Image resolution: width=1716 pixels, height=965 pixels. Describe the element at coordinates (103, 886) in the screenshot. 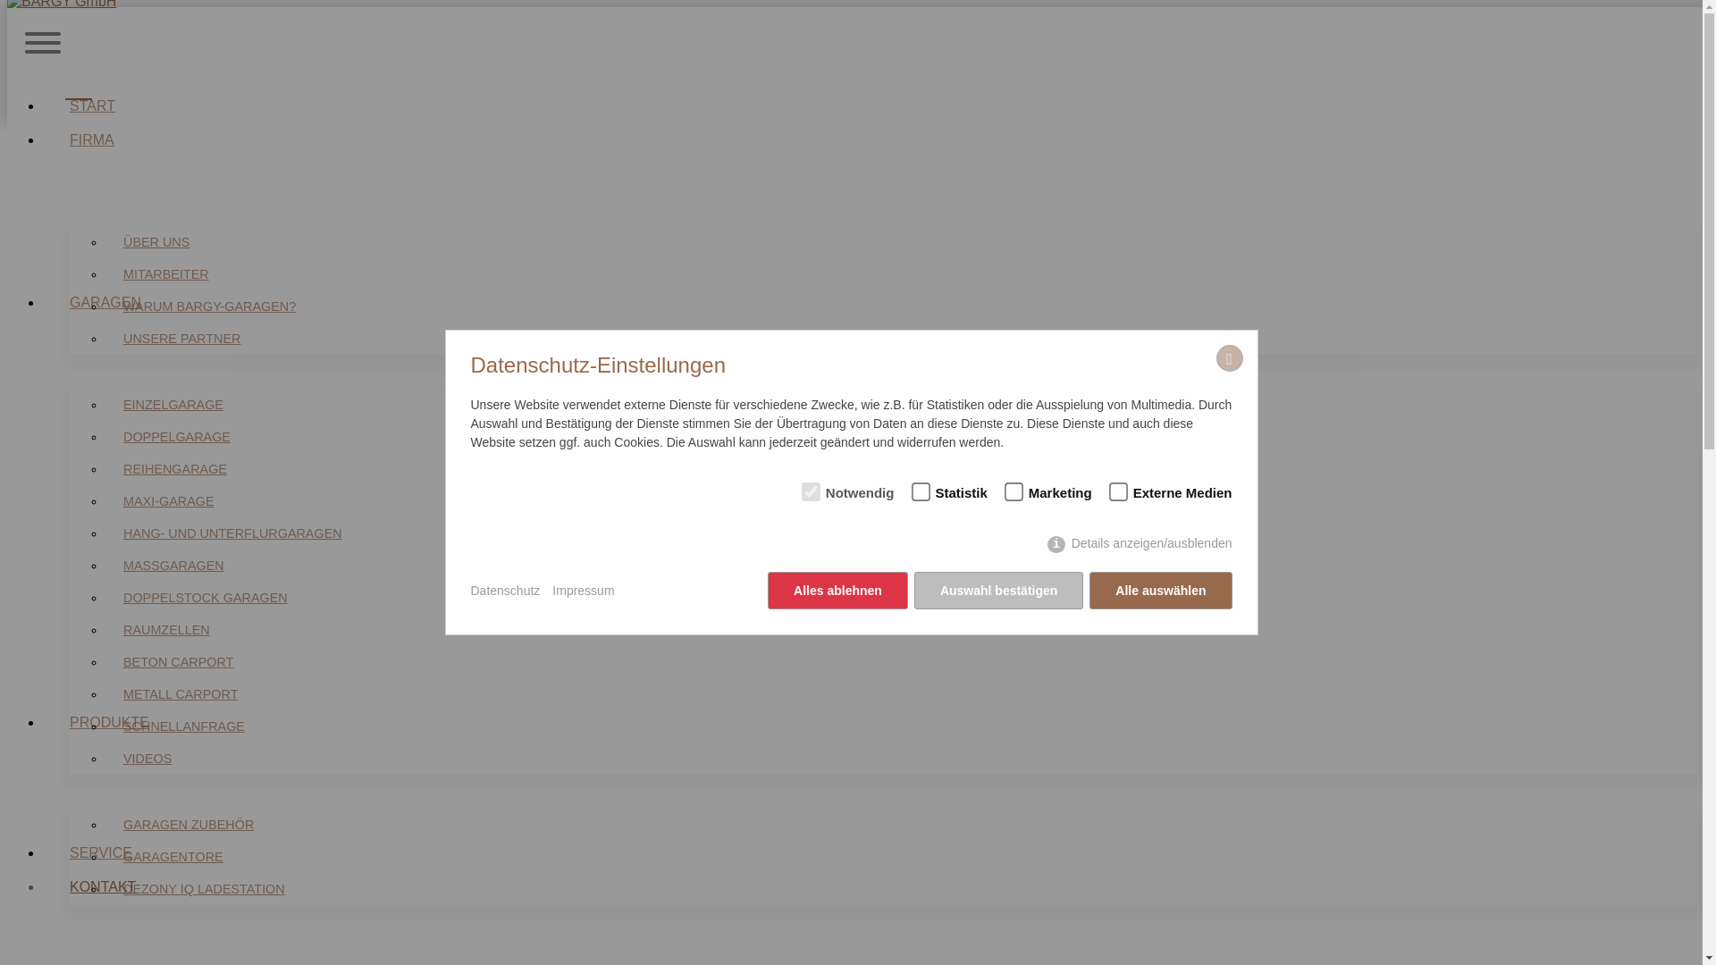

I see `KONTAKT` at that location.